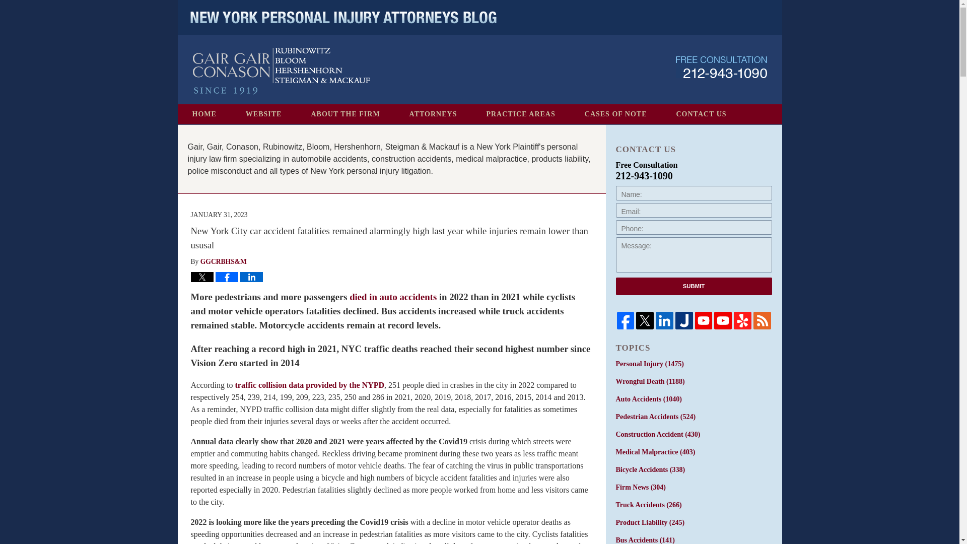 The width and height of the screenshot is (967, 544). I want to click on ABOUT THE FIRM, so click(345, 114).